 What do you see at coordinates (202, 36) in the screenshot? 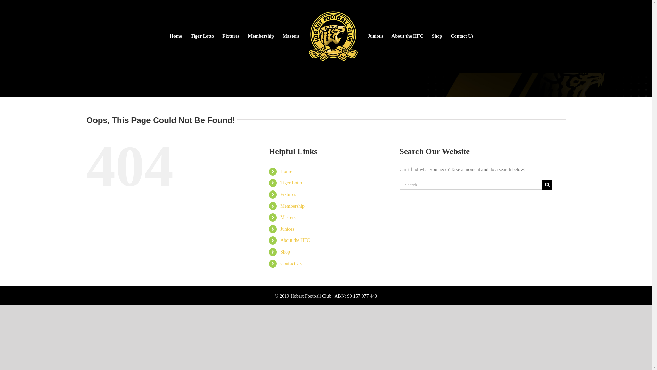
I see `Tiger Lotto` at bounding box center [202, 36].